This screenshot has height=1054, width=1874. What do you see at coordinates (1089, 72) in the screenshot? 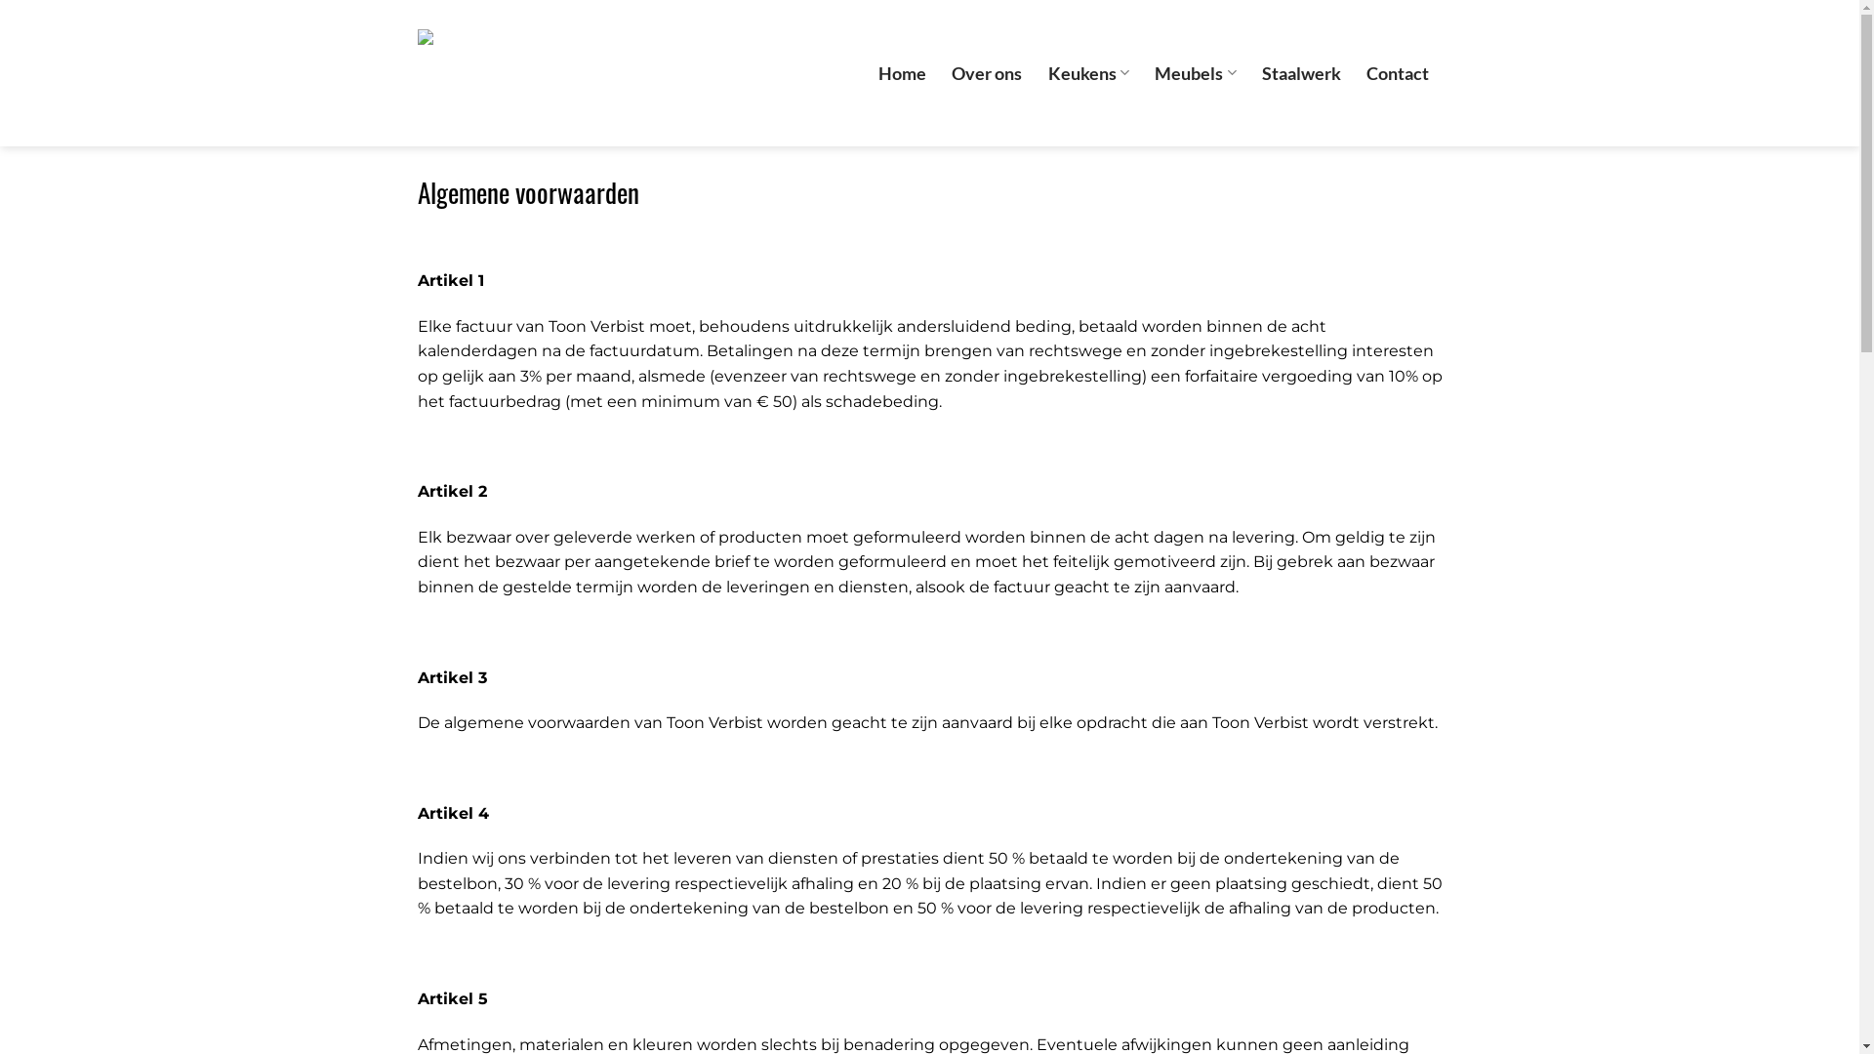
I see `Keukens` at bounding box center [1089, 72].